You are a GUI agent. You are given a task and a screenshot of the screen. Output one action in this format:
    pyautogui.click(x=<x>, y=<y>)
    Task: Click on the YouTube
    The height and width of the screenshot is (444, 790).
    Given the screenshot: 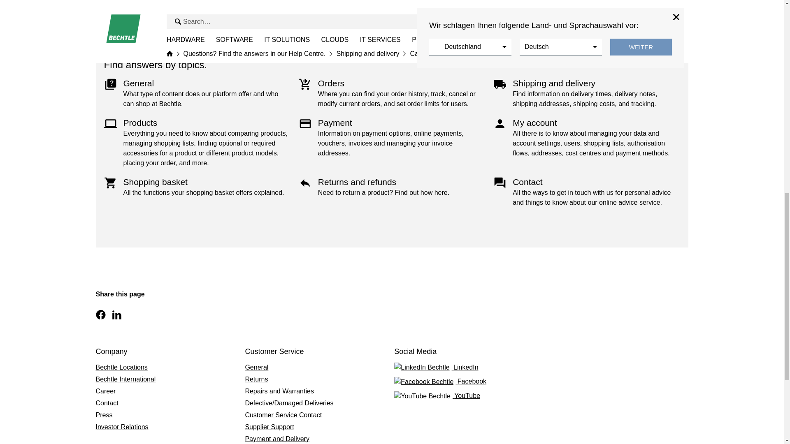 What is the action you would take?
    pyautogui.click(x=465, y=396)
    